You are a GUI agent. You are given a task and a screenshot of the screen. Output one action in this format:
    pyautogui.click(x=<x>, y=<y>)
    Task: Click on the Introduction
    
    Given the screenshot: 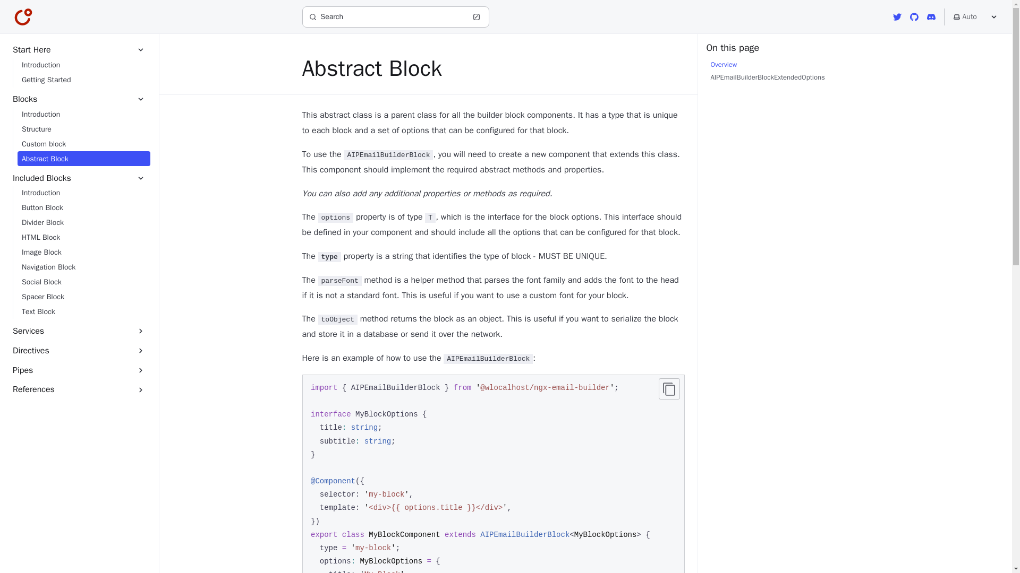 What is the action you would take?
    pyautogui.click(x=83, y=65)
    